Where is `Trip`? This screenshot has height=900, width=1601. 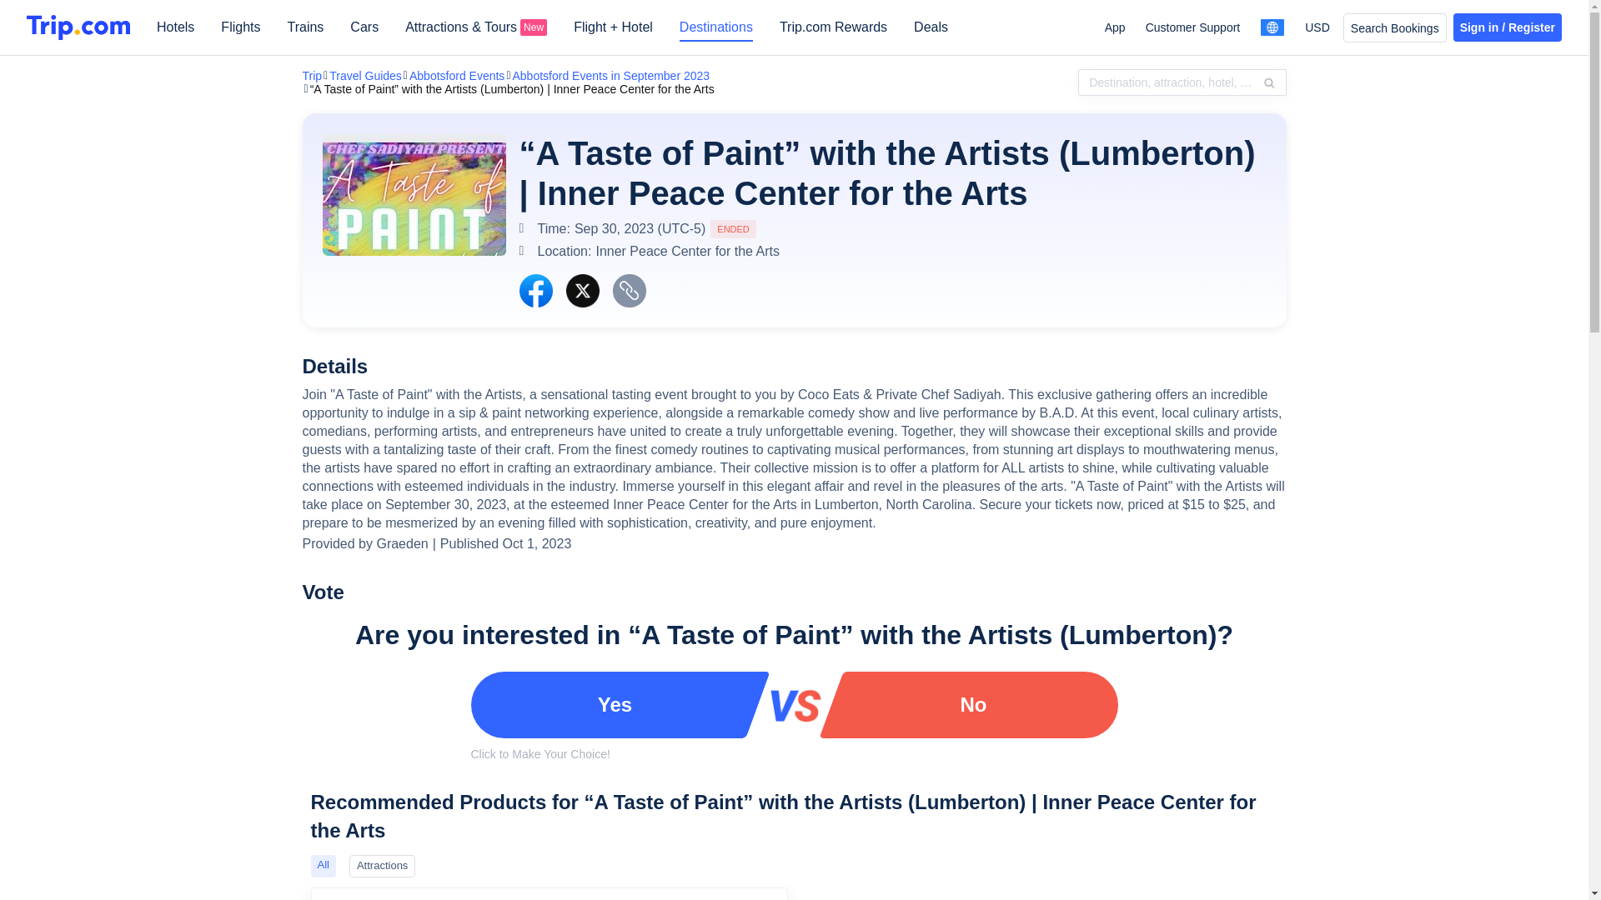
Trip is located at coordinates (312, 76).